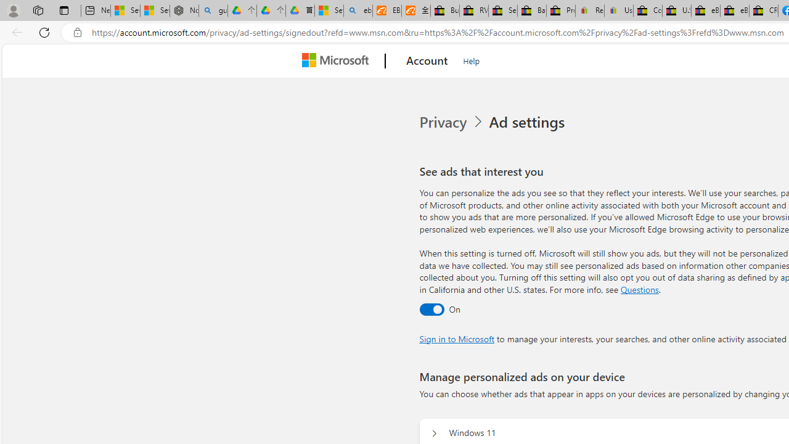 This screenshot has height=444, width=789. Describe the element at coordinates (639, 289) in the screenshot. I see `Go to Questions section` at that location.